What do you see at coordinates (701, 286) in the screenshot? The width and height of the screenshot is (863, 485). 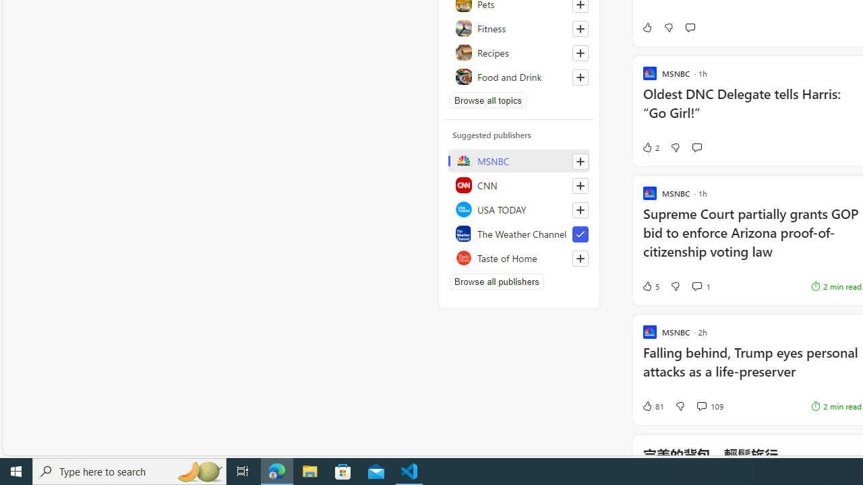 I see `View comments 1 Comment` at bounding box center [701, 286].